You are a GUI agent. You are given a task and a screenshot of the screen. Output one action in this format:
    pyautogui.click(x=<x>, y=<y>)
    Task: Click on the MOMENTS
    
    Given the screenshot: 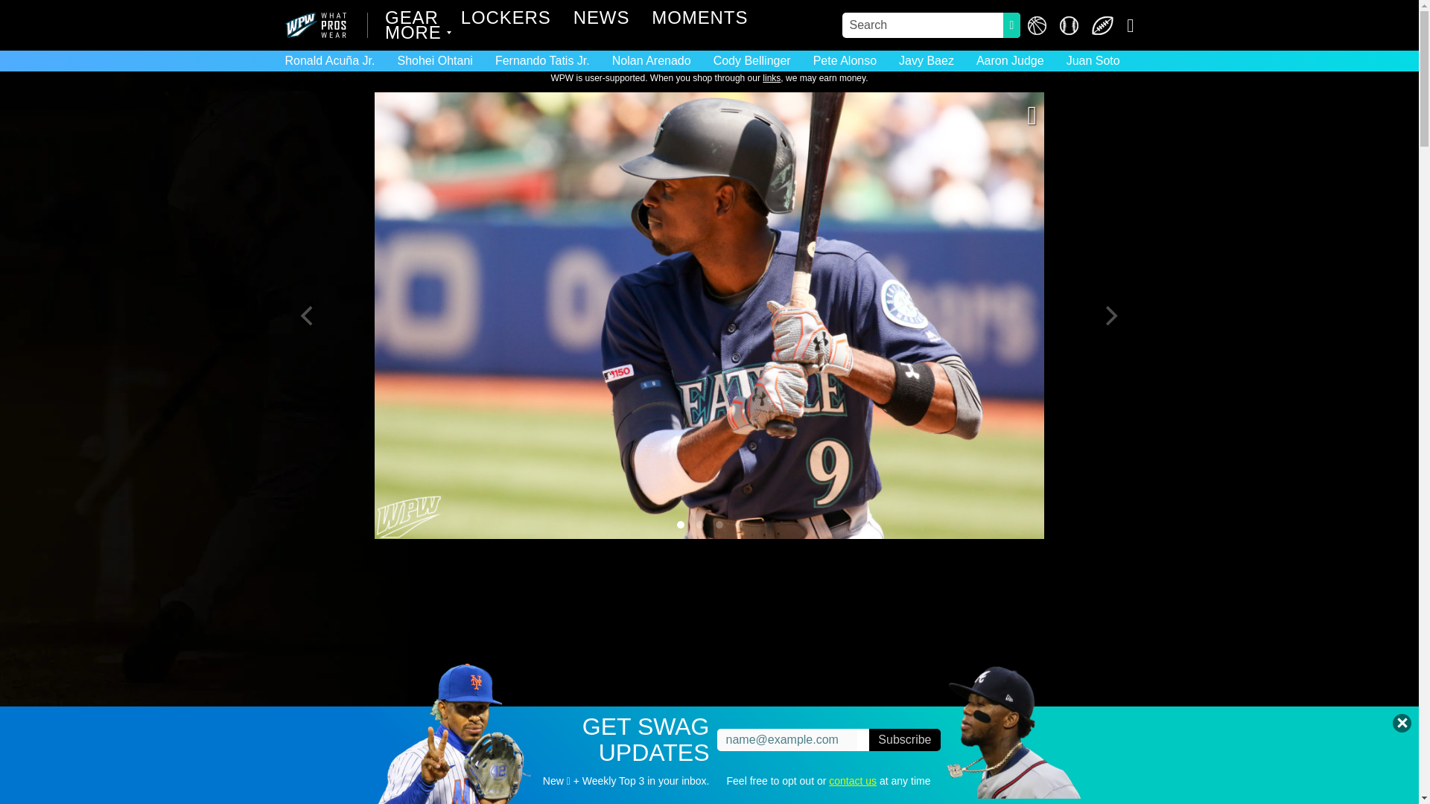 What is the action you would take?
    pyautogui.click(x=700, y=19)
    